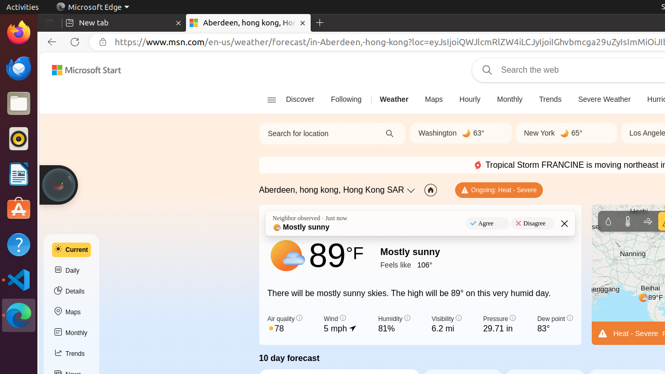 This screenshot has width=665, height=374. I want to click on Files, so click(19, 104).